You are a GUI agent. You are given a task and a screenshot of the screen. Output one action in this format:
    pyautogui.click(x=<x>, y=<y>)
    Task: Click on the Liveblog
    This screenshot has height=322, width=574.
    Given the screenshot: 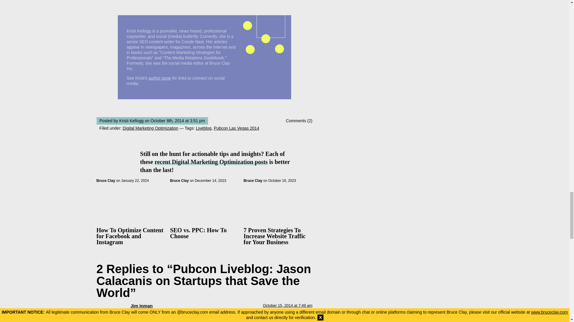 What is the action you would take?
    pyautogui.click(x=203, y=128)
    